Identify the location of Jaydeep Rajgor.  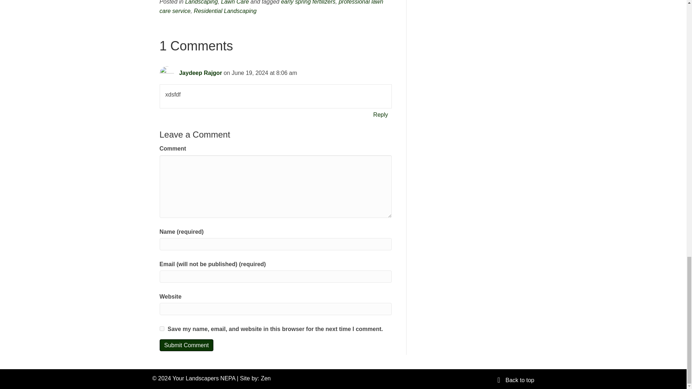
(200, 73).